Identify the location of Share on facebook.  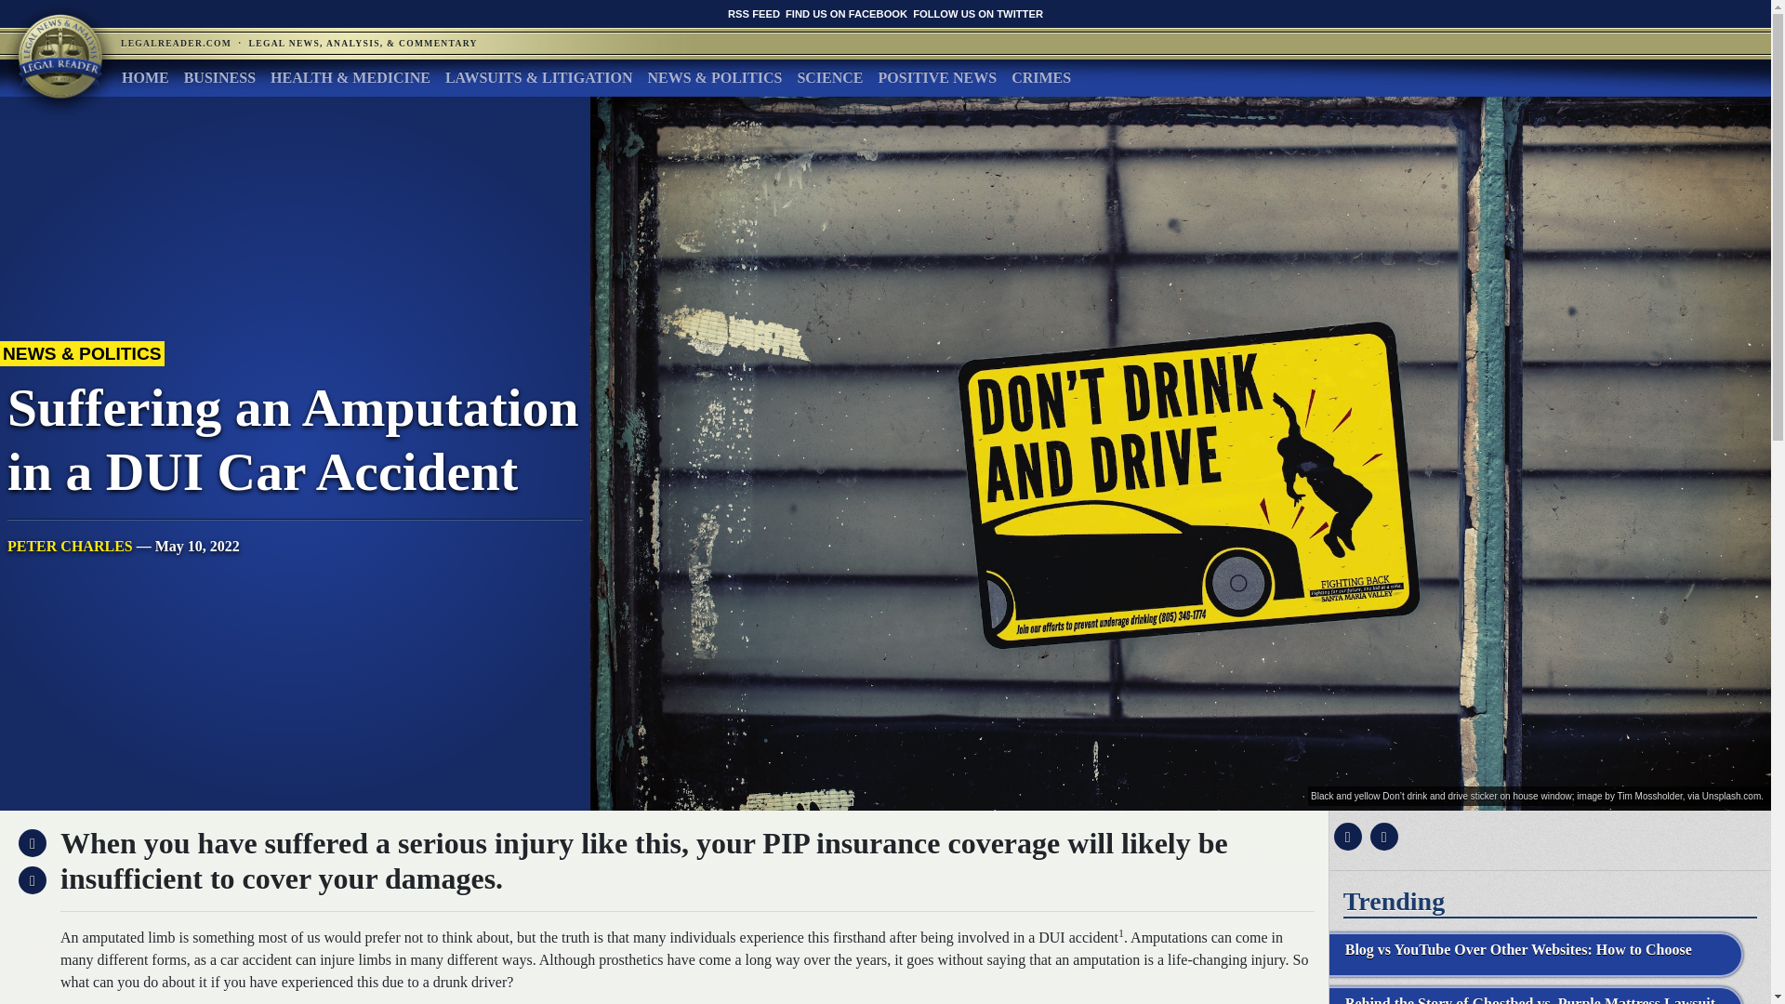
(1345, 837).